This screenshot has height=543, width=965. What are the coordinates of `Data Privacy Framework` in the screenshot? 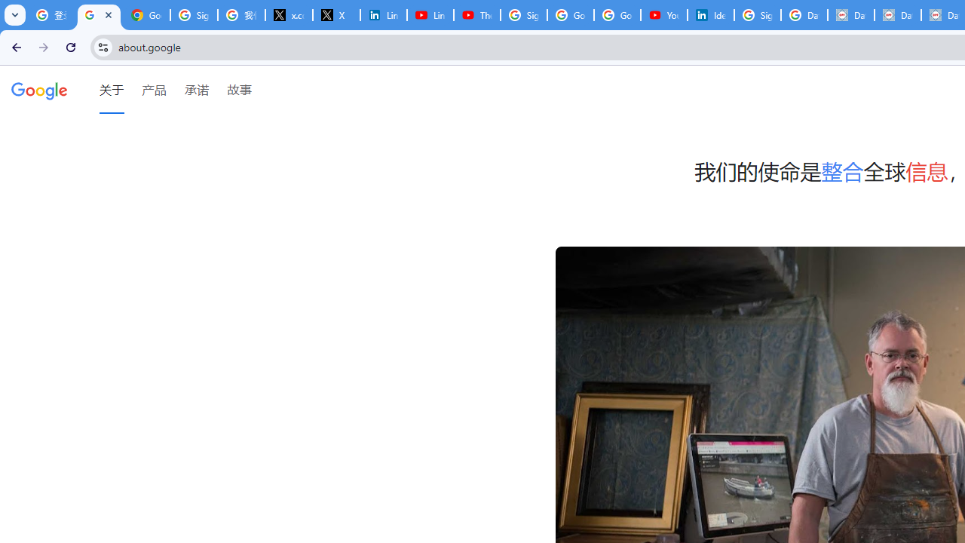 It's located at (897, 15).